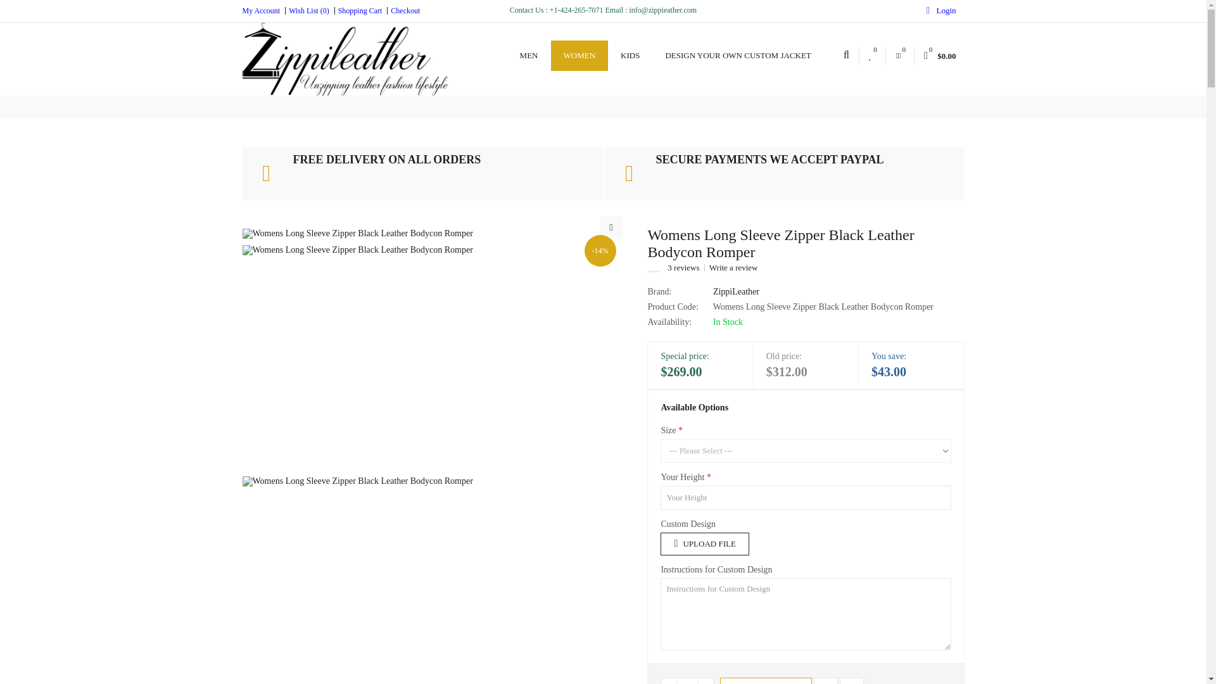 This screenshot has width=1216, height=684. I want to click on Login, so click(883, 148).